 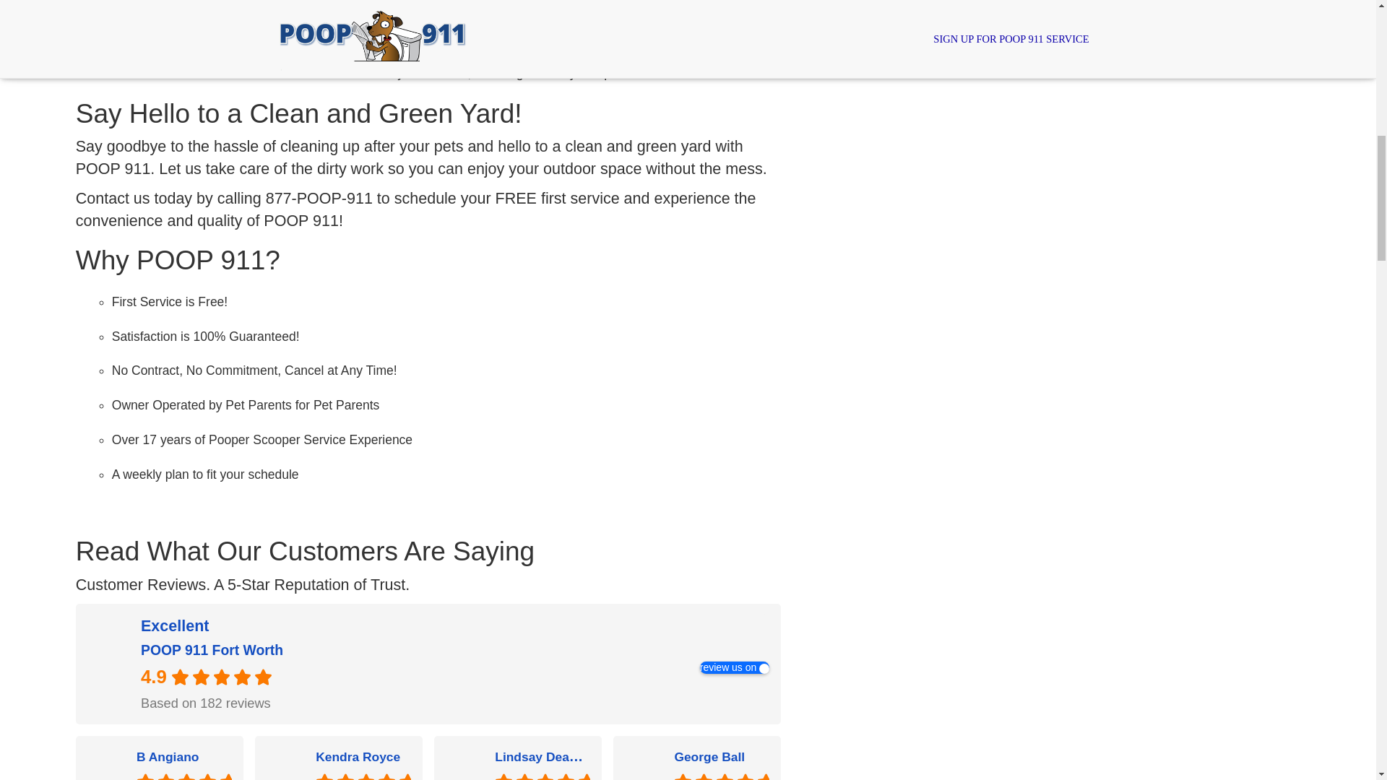 What do you see at coordinates (363, 755) in the screenshot?
I see `Kendra Royce` at bounding box center [363, 755].